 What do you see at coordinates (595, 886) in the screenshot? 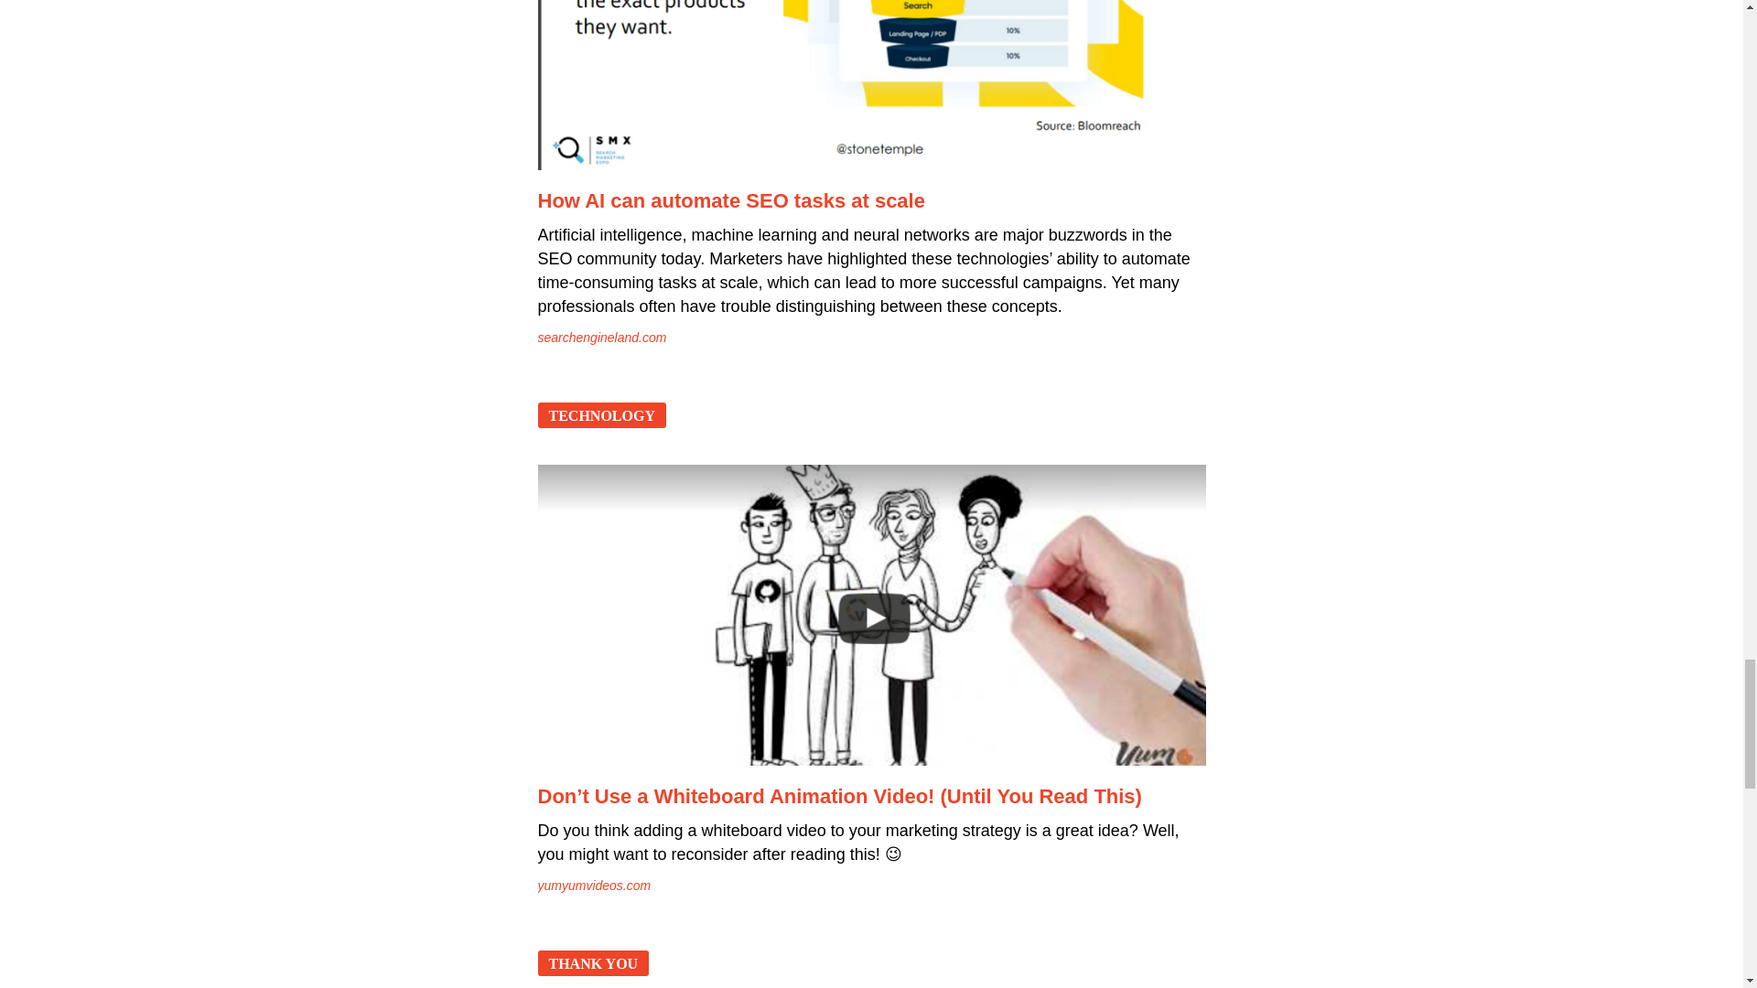
I see `yumyumvideos.com` at bounding box center [595, 886].